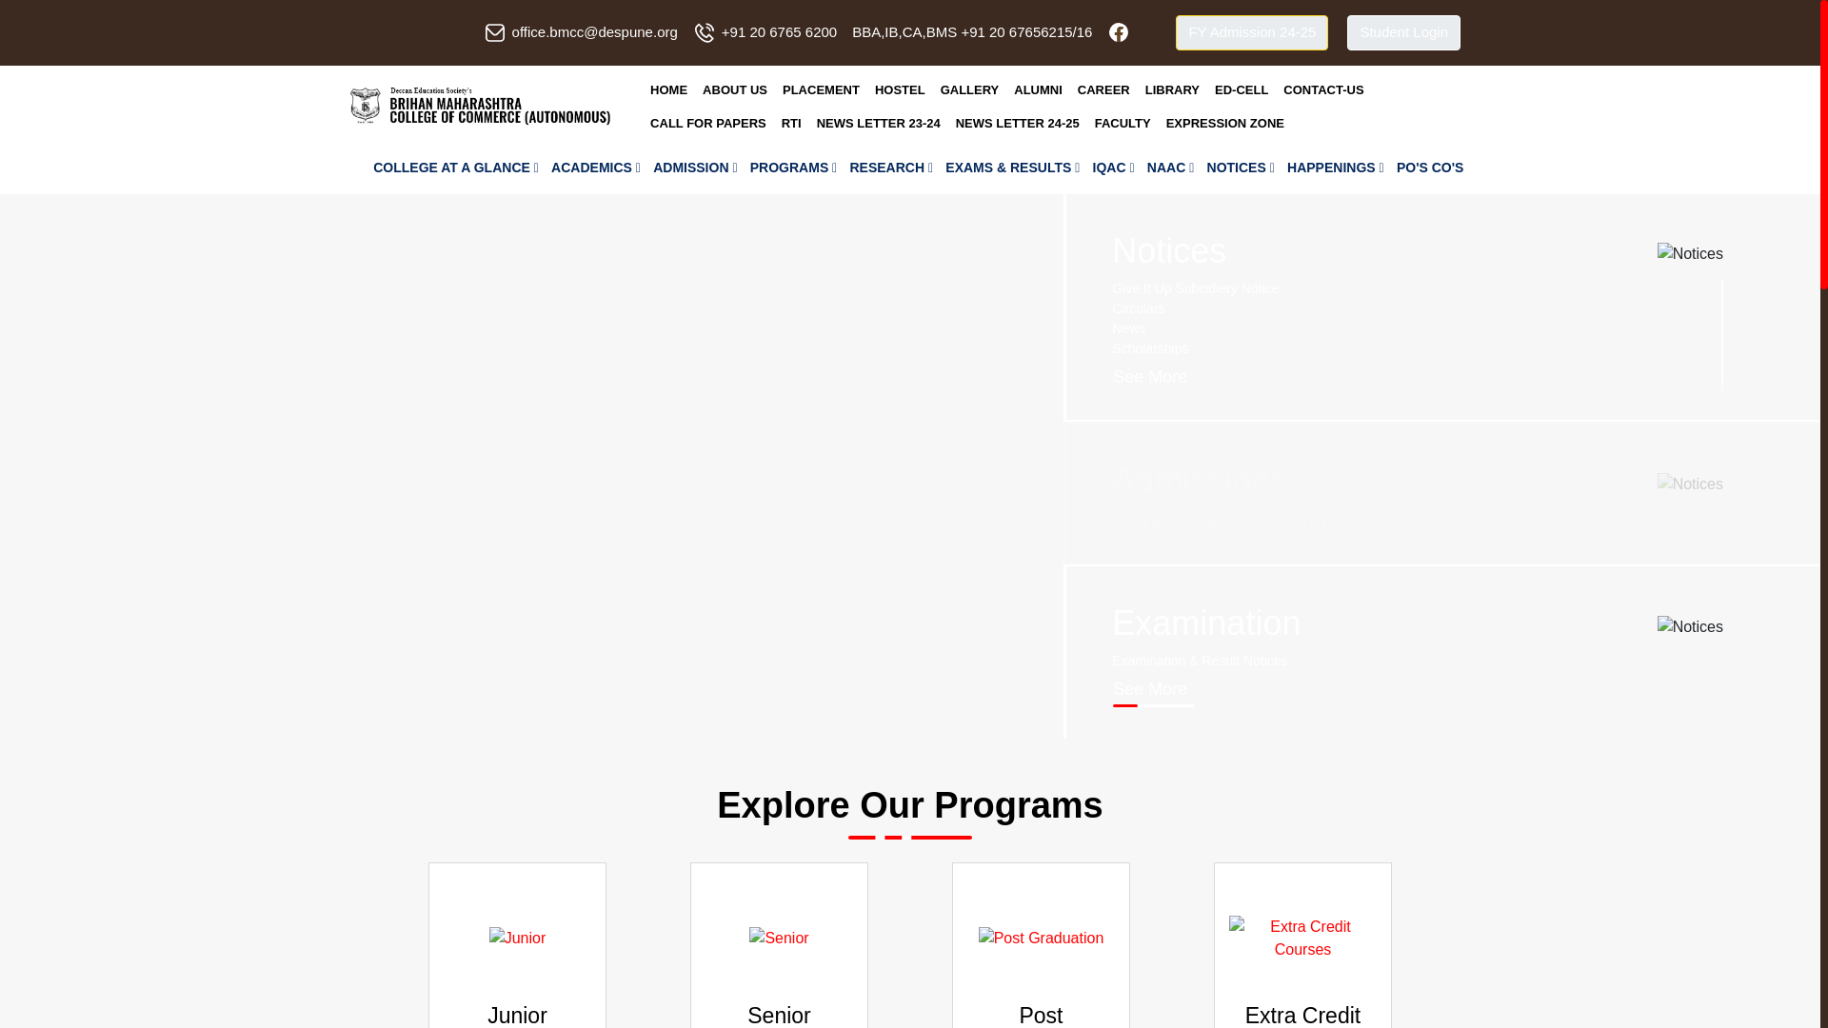 This screenshot has width=1828, height=1028. Describe the element at coordinates (1225, 124) in the screenshot. I see `EXPRESSION ZONE` at that location.